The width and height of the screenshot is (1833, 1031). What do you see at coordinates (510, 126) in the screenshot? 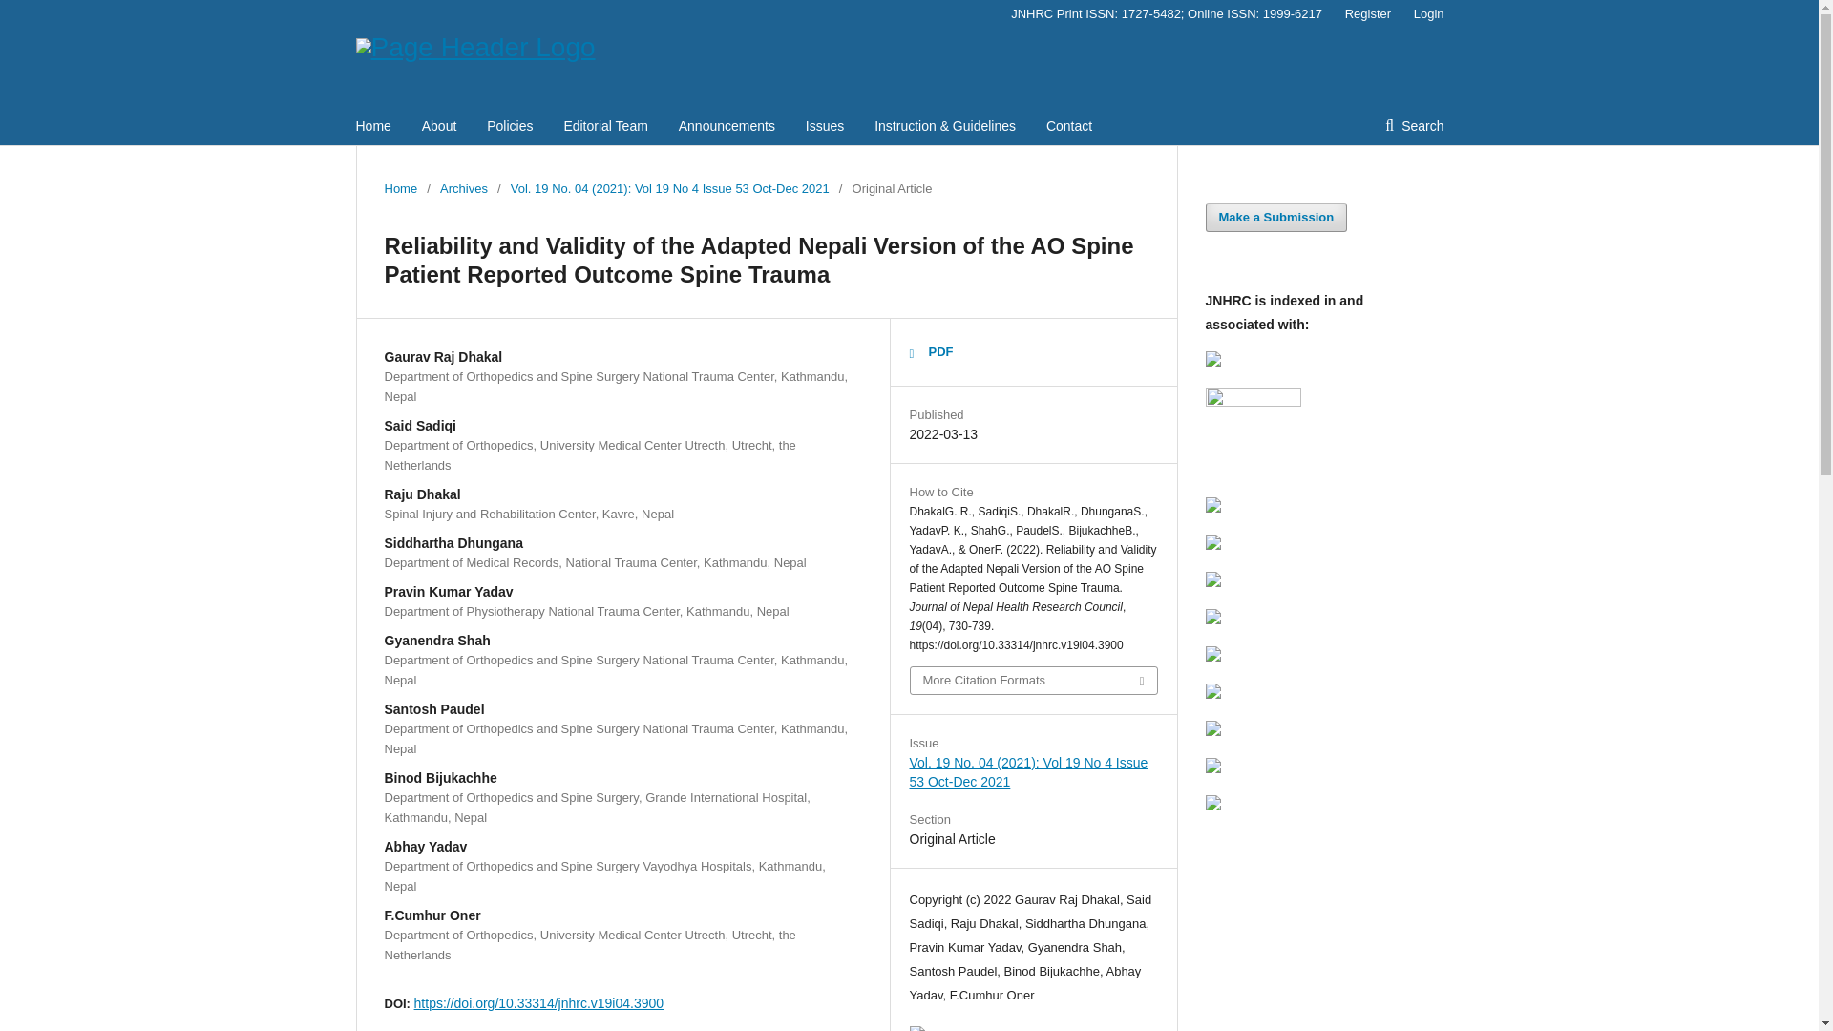
I see `Policies` at bounding box center [510, 126].